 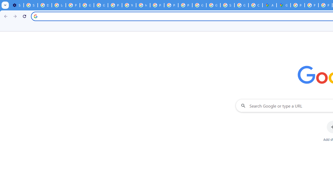 What do you see at coordinates (284, 5) in the screenshot?
I see `Google Maps` at bounding box center [284, 5].